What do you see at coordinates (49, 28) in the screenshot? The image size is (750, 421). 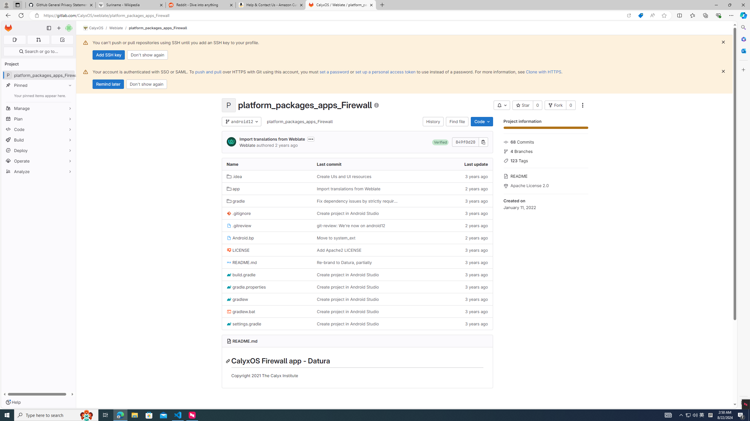 I see `Primary navigation sidebar` at bounding box center [49, 28].